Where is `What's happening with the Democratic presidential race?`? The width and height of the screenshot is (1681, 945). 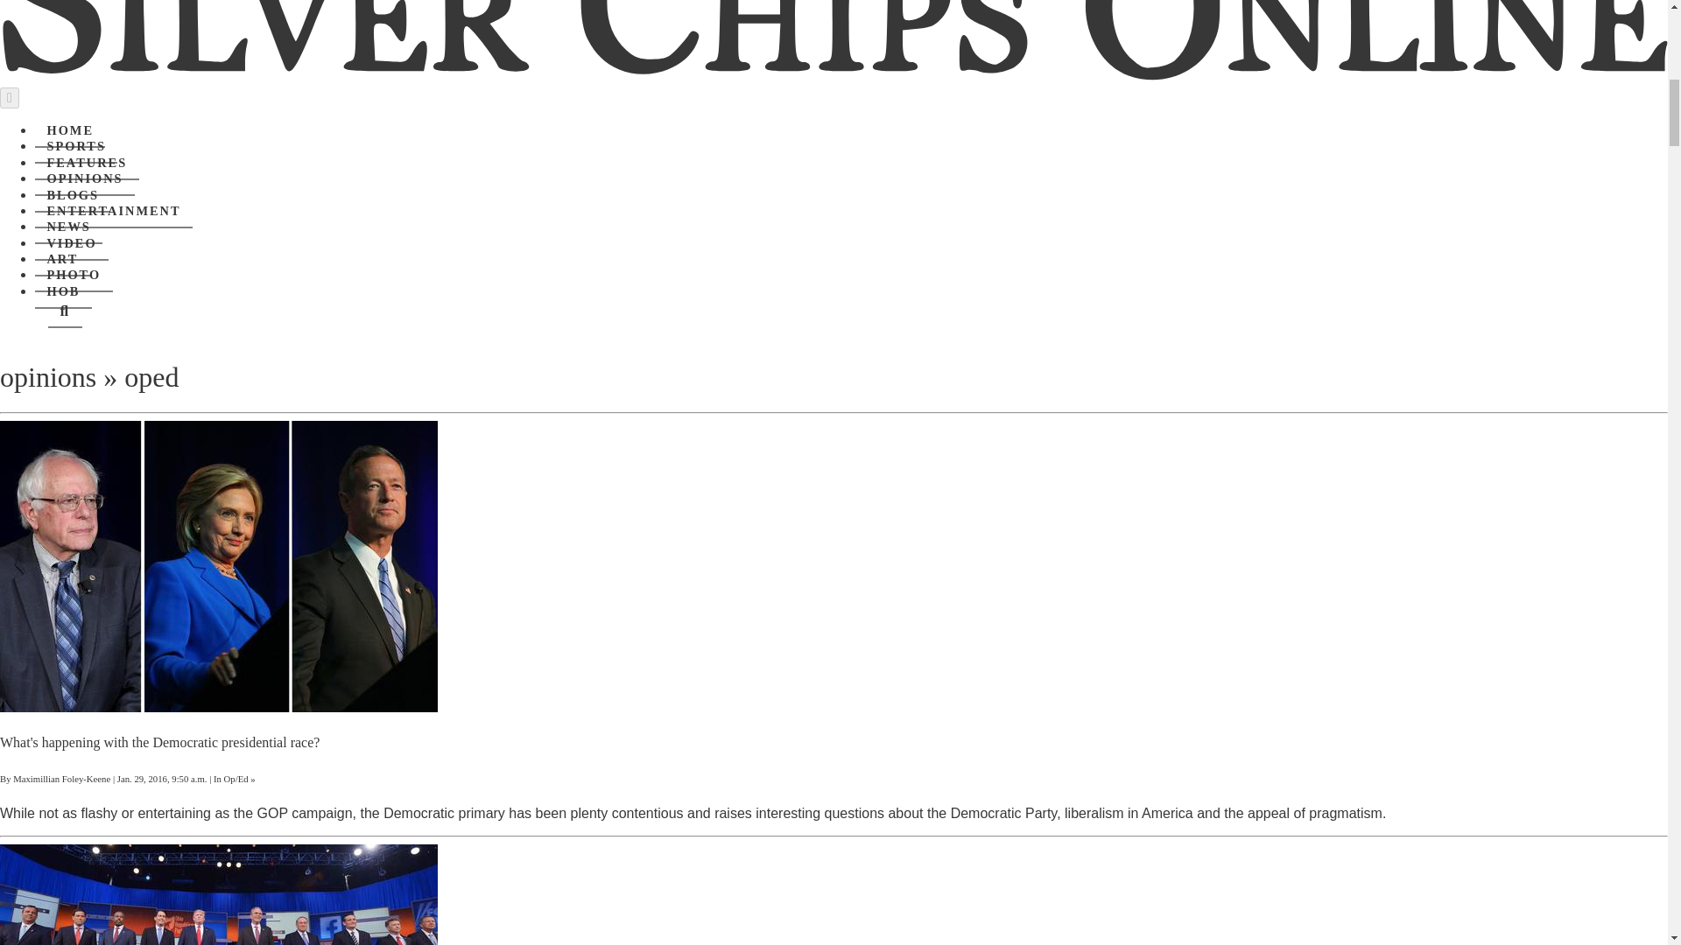
What's happening with the Democratic presidential race? is located at coordinates (159, 742).